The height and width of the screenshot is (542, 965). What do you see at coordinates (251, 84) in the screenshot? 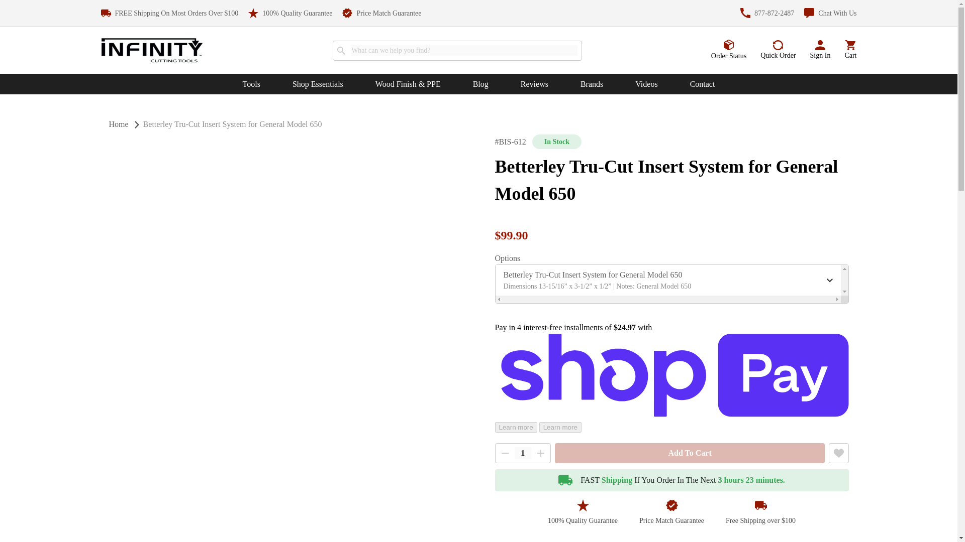
I see `Tools` at bounding box center [251, 84].